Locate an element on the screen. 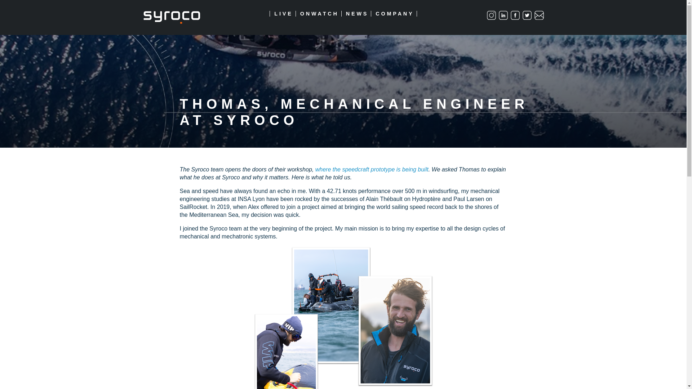 Image resolution: width=692 pixels, height=389 pixels. ONWATCH is located at coordinates (318, 14).